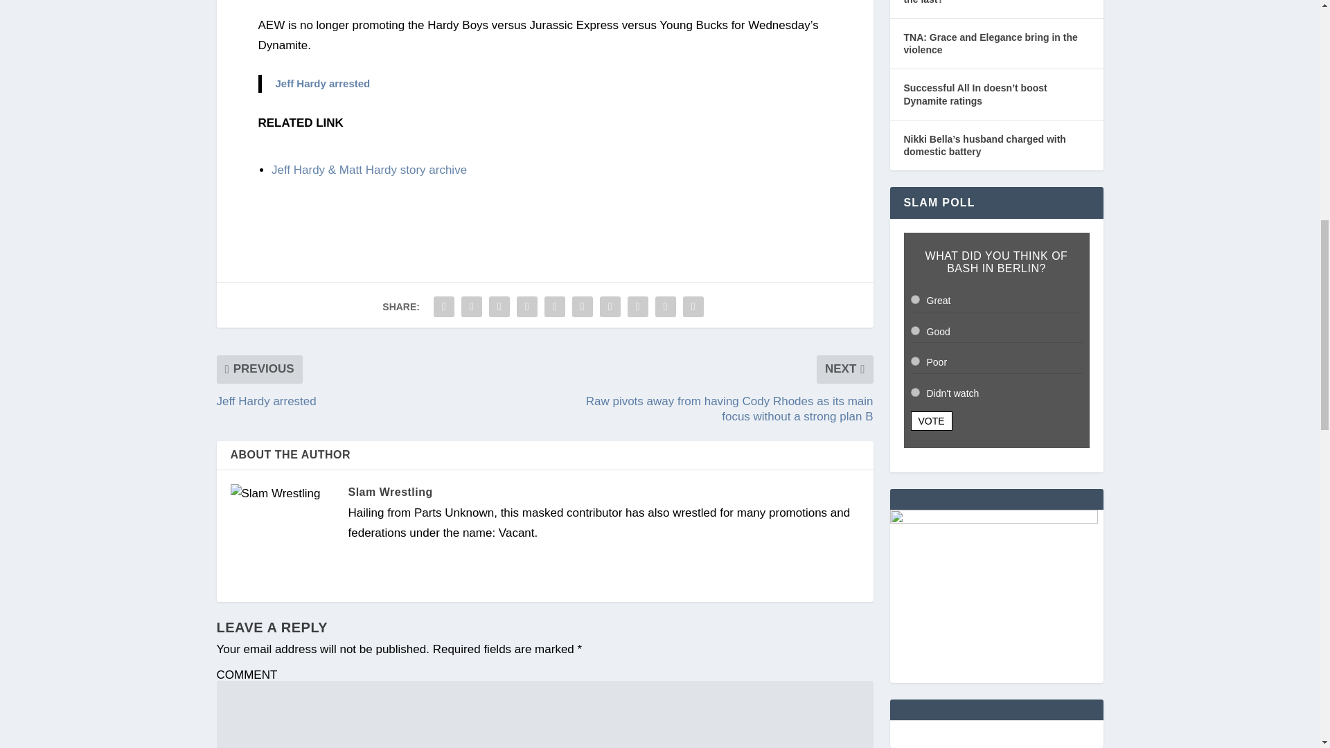 The image size is (1330, 748). I want to click on 6513, so click(914, 392).